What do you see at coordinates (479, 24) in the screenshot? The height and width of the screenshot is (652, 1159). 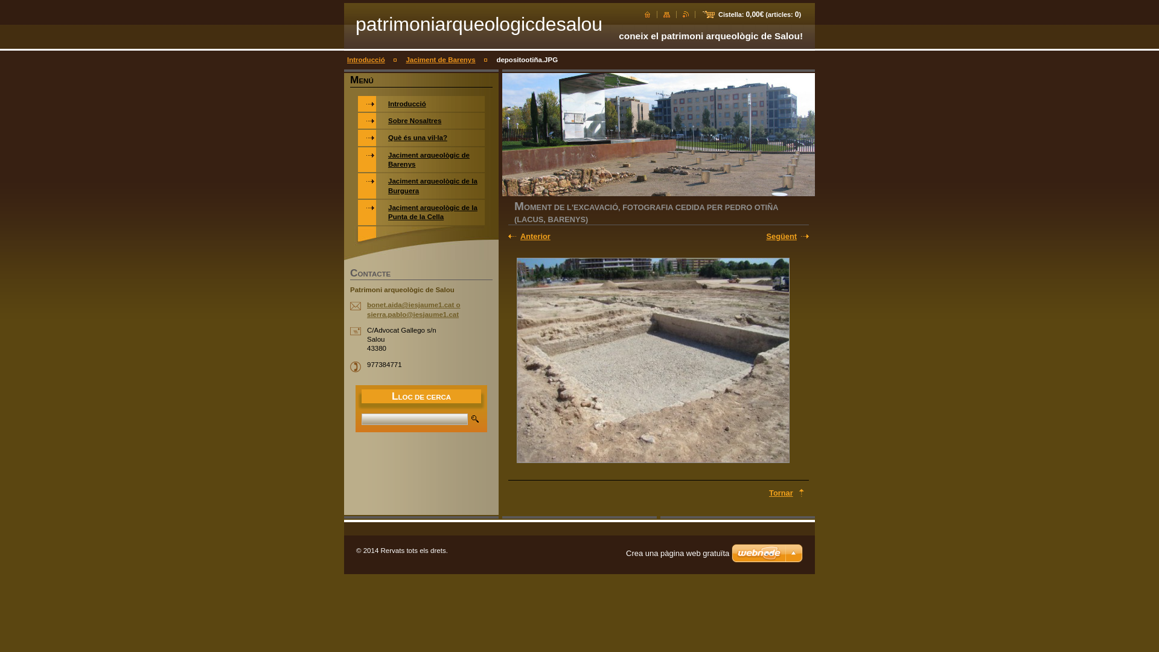 I see `patrimoniarqueologicdesalou` at bounding box center [479, 24].